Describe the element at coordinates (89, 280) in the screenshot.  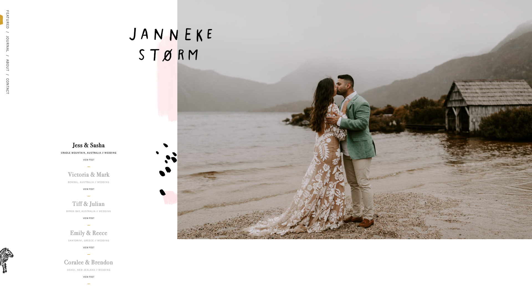
I see `VIEW POST` at that location.